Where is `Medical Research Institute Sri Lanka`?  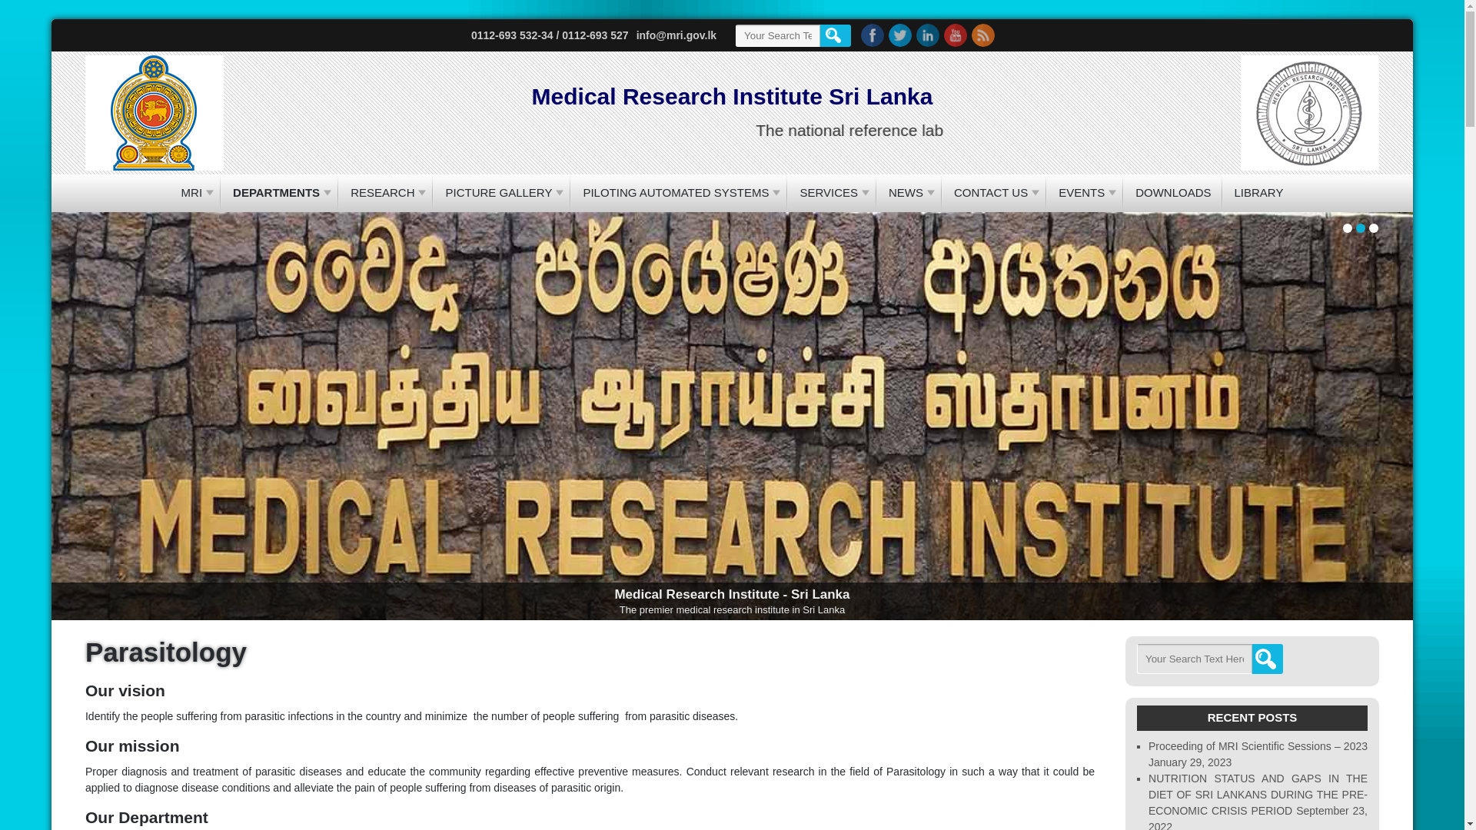
Medical Research Institute Sri Lanka is located at coordinates (732, 97).